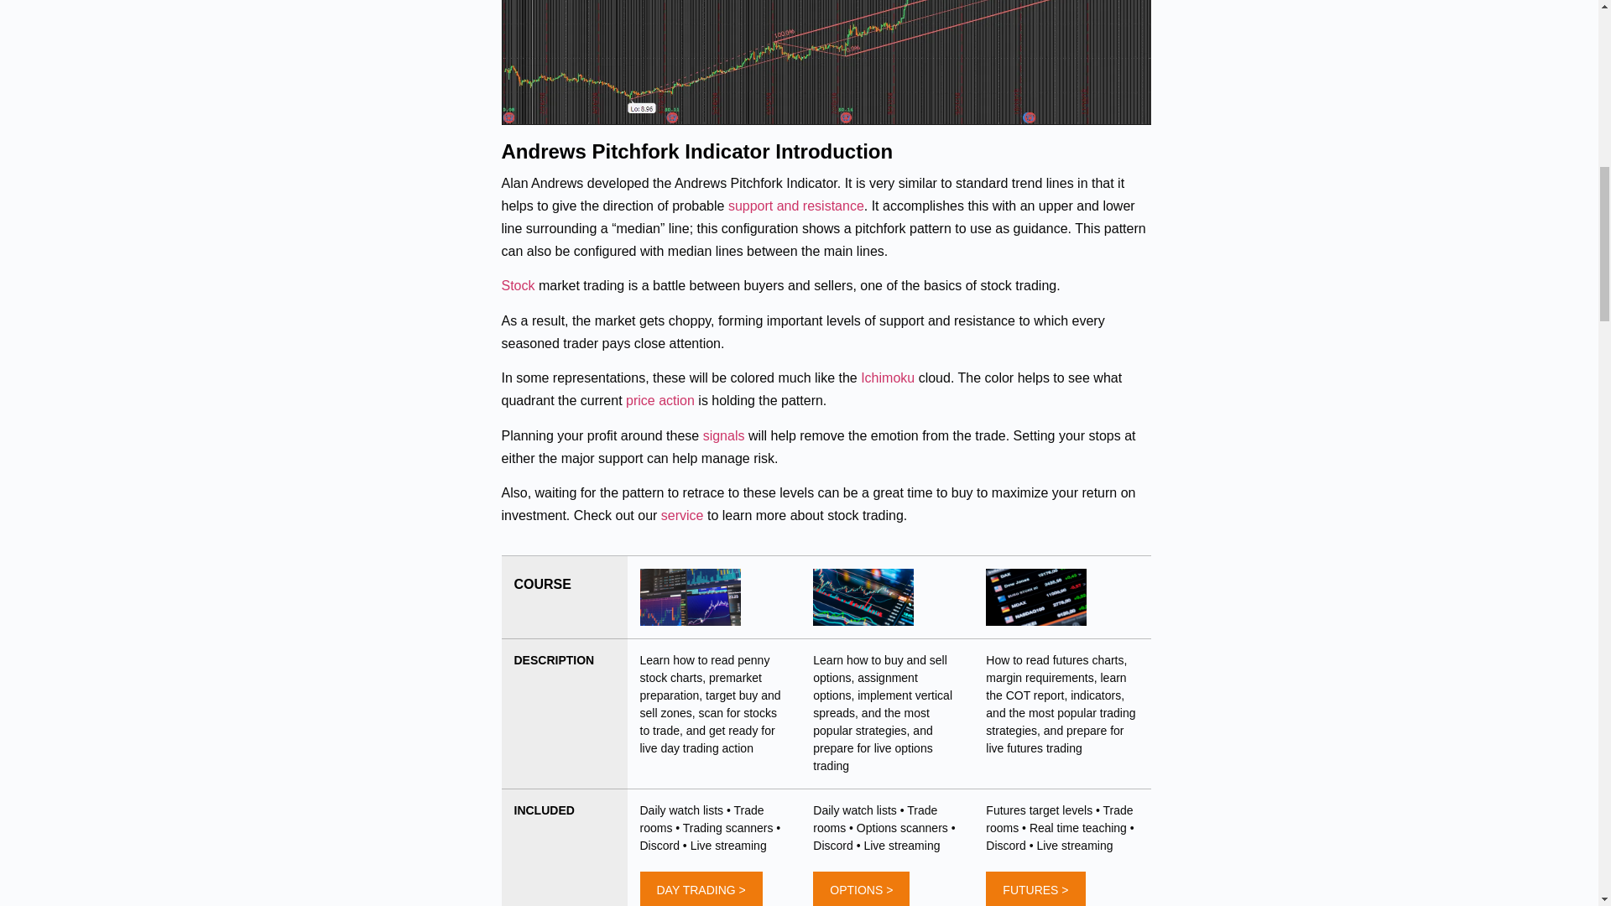 The image size is (1611, 906). What do you see at coordinates (1035, 597) in the screenshot?
I see `Futures Trading Course` at bounding box center [1035, 597].